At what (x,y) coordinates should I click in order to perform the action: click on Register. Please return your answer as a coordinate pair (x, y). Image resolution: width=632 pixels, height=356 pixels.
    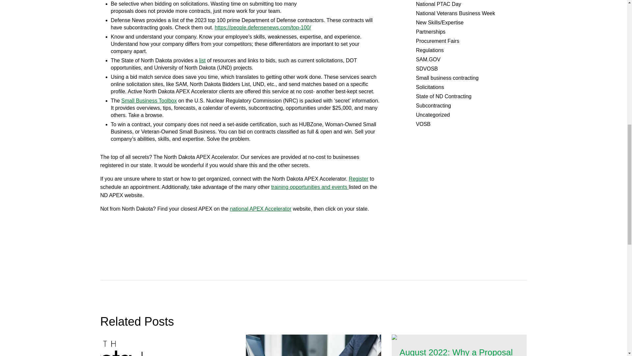
    Looking at the image, I should click on (358, 179).